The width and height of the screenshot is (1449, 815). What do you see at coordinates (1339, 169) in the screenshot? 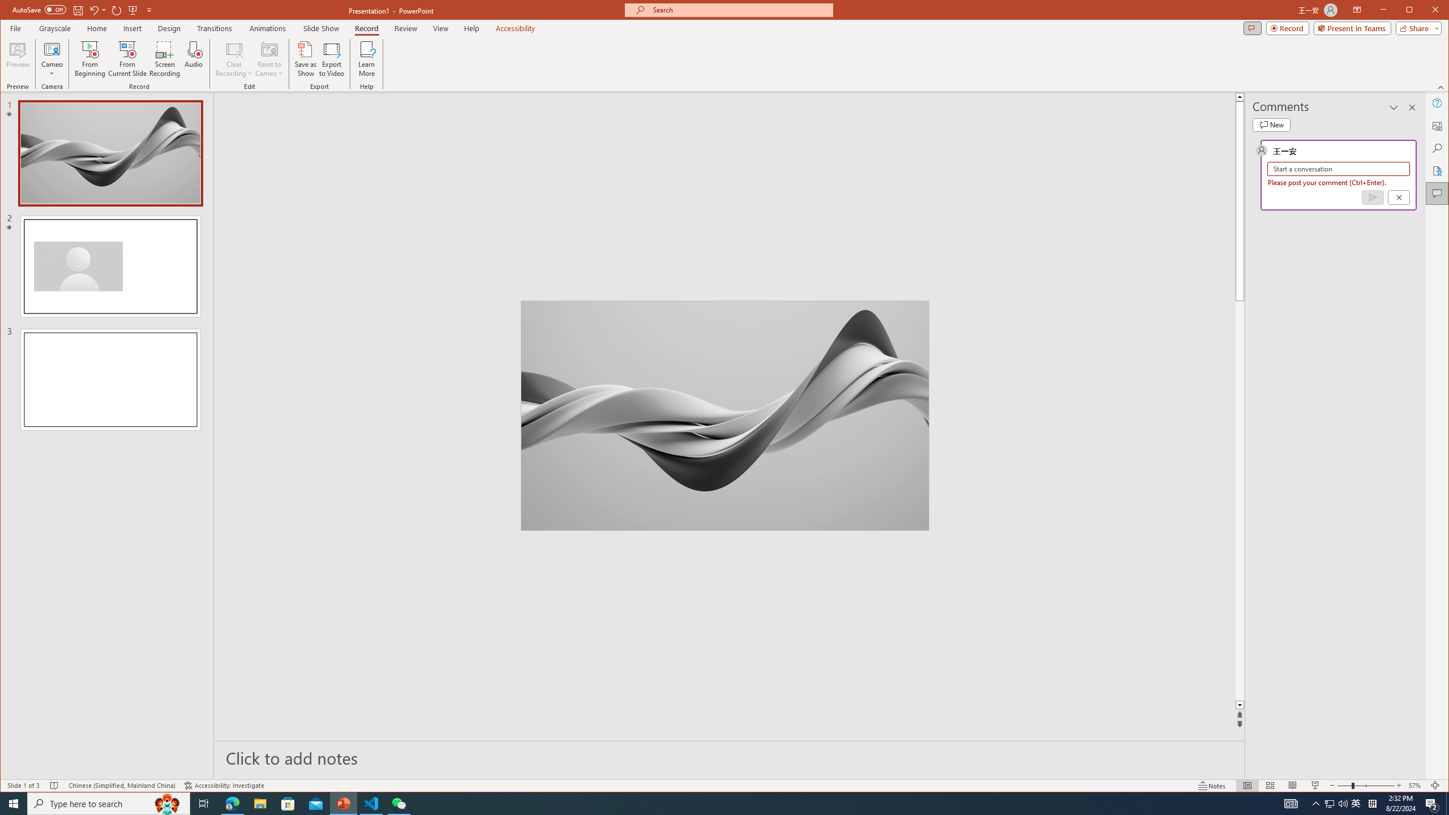
I see `Start a conversation` at bounding box center [1339, 169].